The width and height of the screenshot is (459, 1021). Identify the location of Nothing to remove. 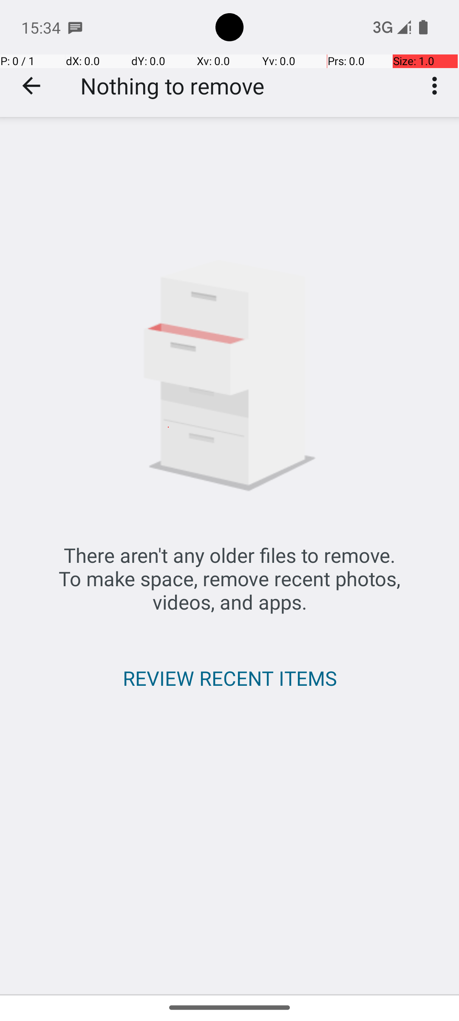
(173, 86).